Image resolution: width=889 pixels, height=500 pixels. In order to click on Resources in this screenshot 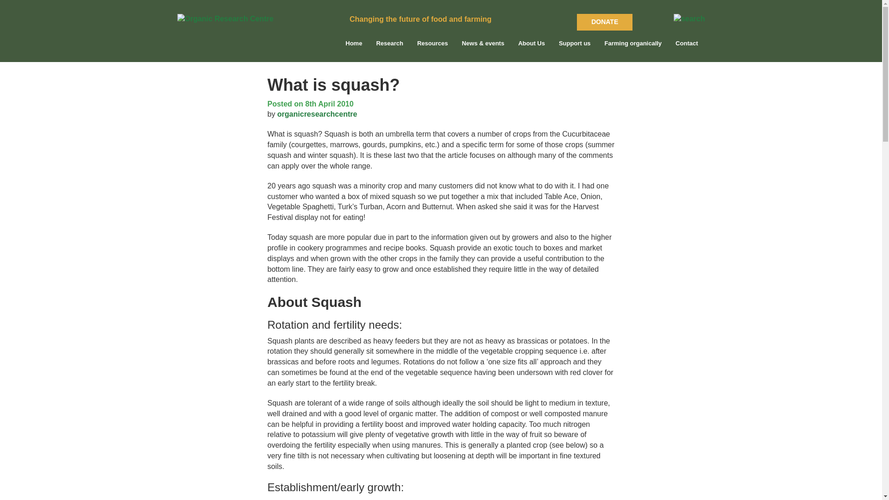, I will do `click(432, 48)`.